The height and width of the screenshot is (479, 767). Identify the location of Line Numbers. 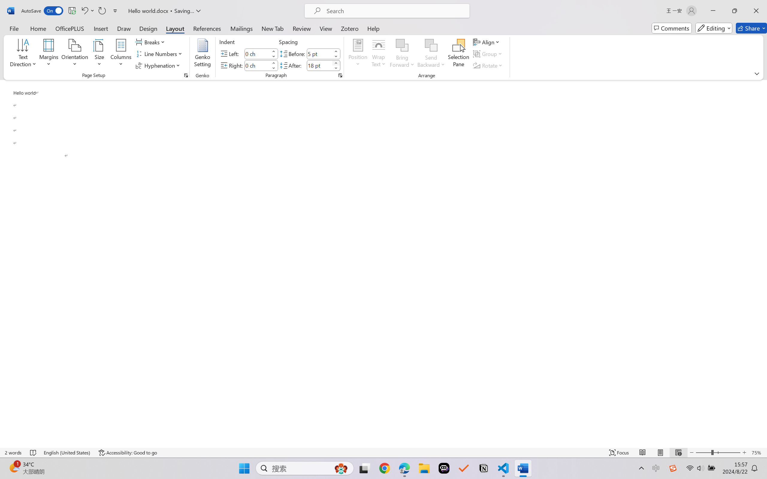
(160, 54).